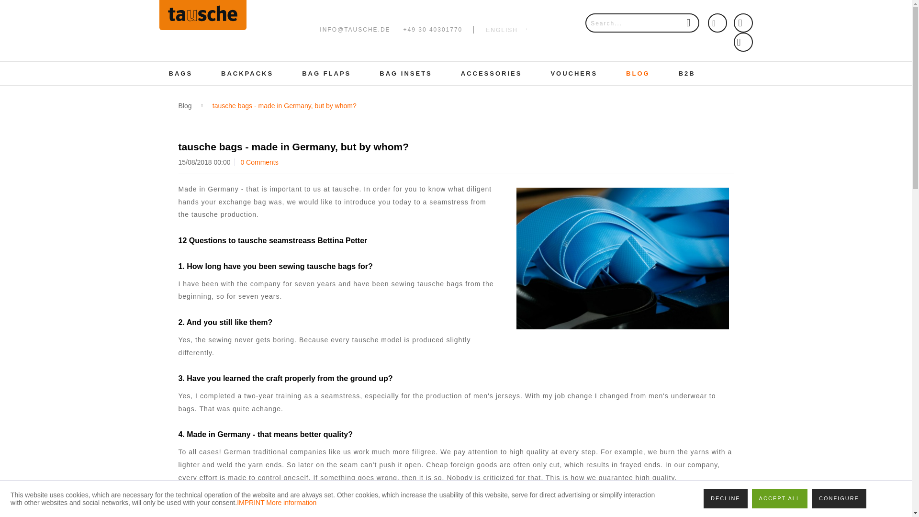 This screenshot has width=919, height=517. Describe the element at coordinates (180, 73) in the screenshot. I see `Bags` at that location.